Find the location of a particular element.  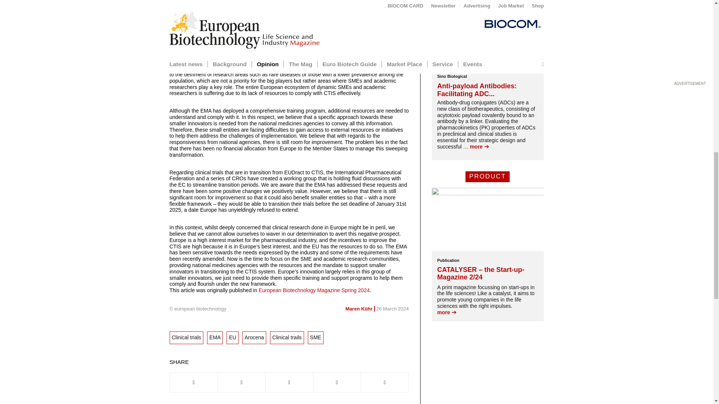

EMA is located at coordinates (215, 337).